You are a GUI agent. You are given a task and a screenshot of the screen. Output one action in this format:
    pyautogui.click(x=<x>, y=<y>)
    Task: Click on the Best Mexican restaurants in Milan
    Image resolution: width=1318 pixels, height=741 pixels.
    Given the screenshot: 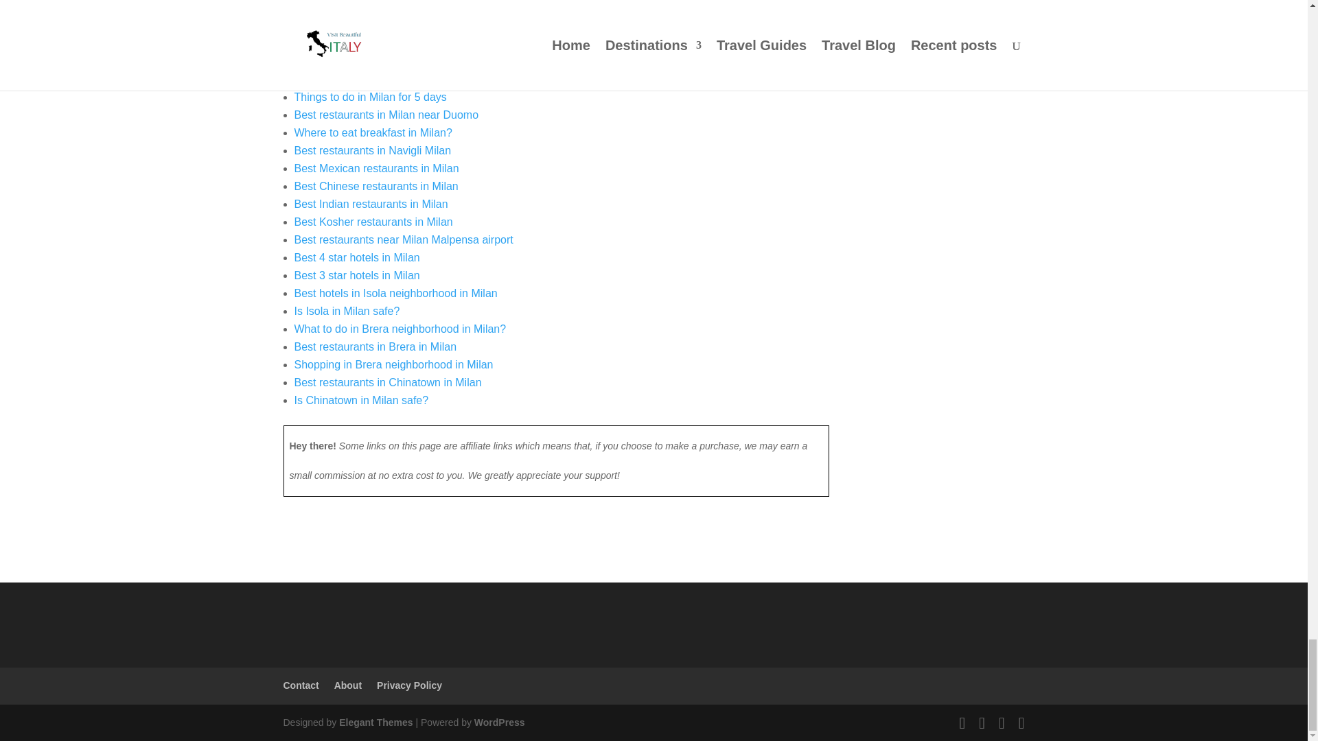 What is the action you would take?
    pyautogui.click(x=376, y=167)
    